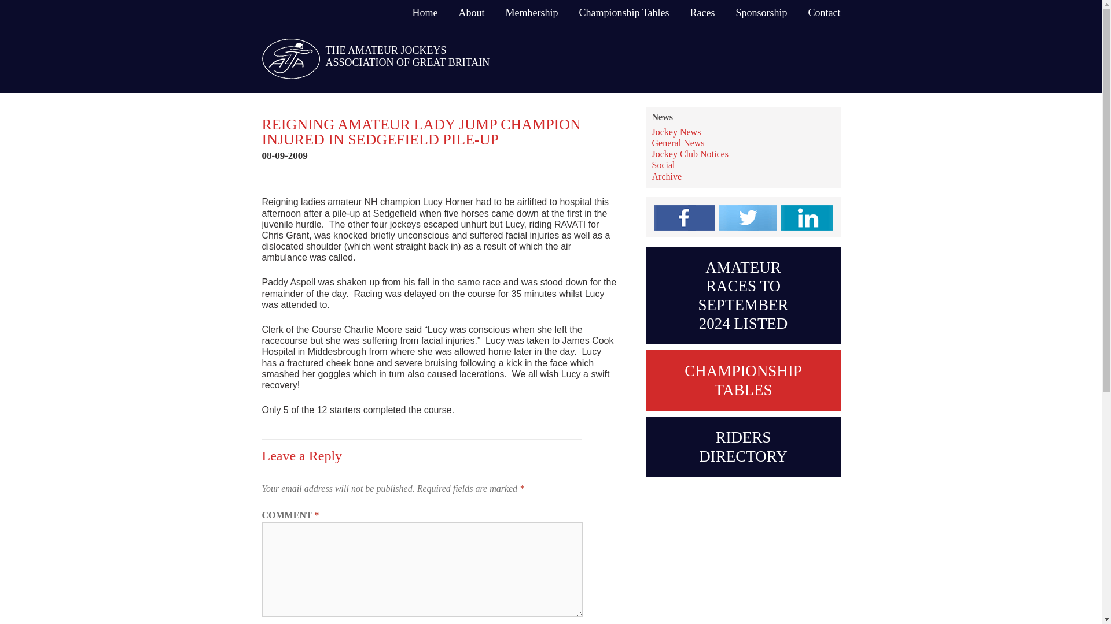 The width and height of the screenshot is (1111, 624). I want to click on Contact, so click(821, 13).